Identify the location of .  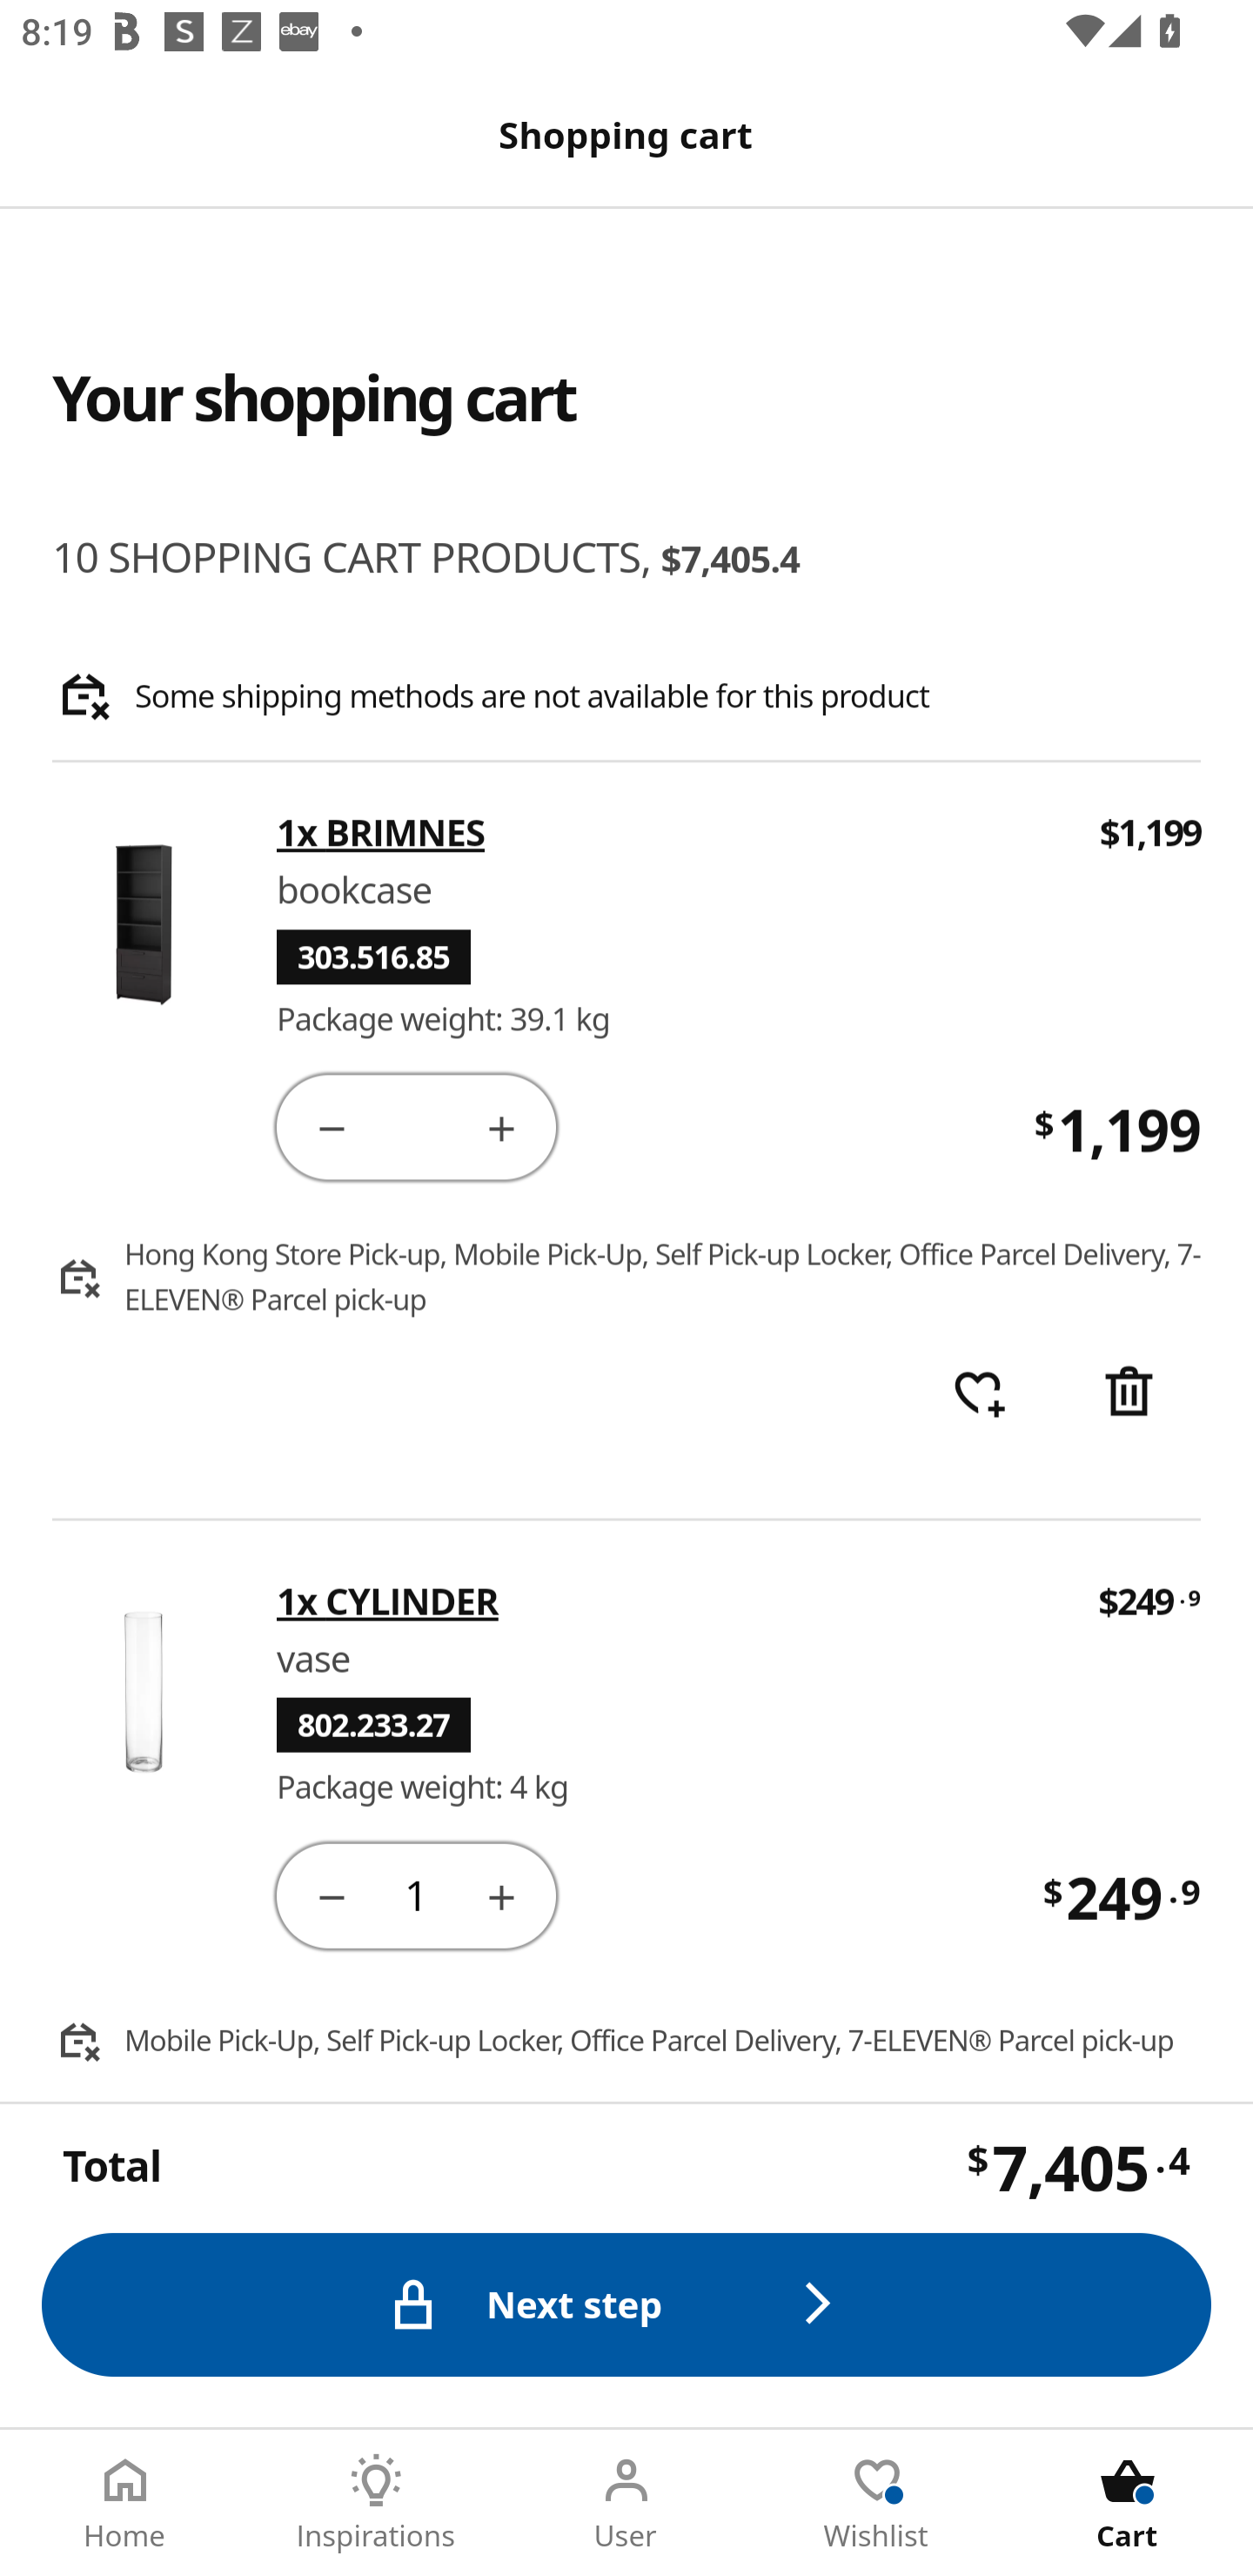
(331, 1894).